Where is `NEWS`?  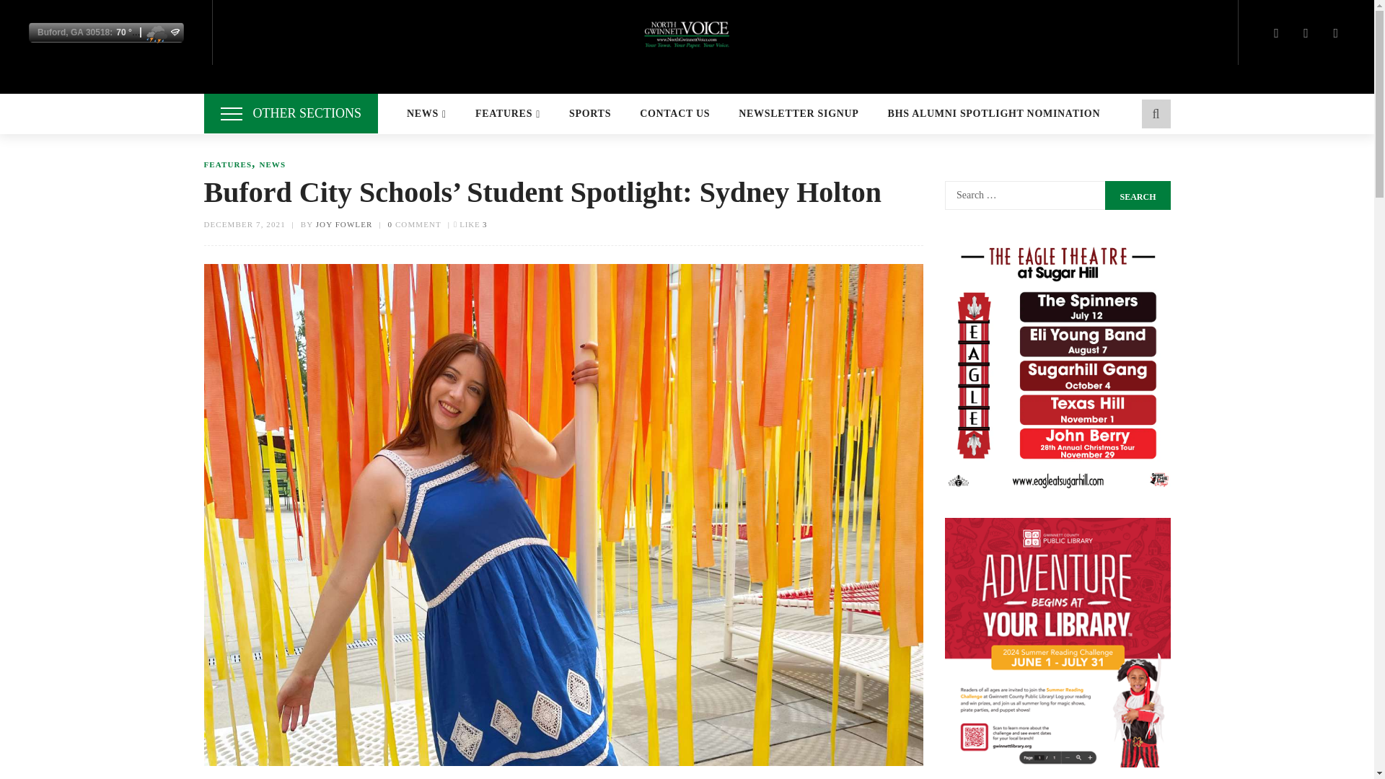 NEWS is located at coordinates (272, 164).